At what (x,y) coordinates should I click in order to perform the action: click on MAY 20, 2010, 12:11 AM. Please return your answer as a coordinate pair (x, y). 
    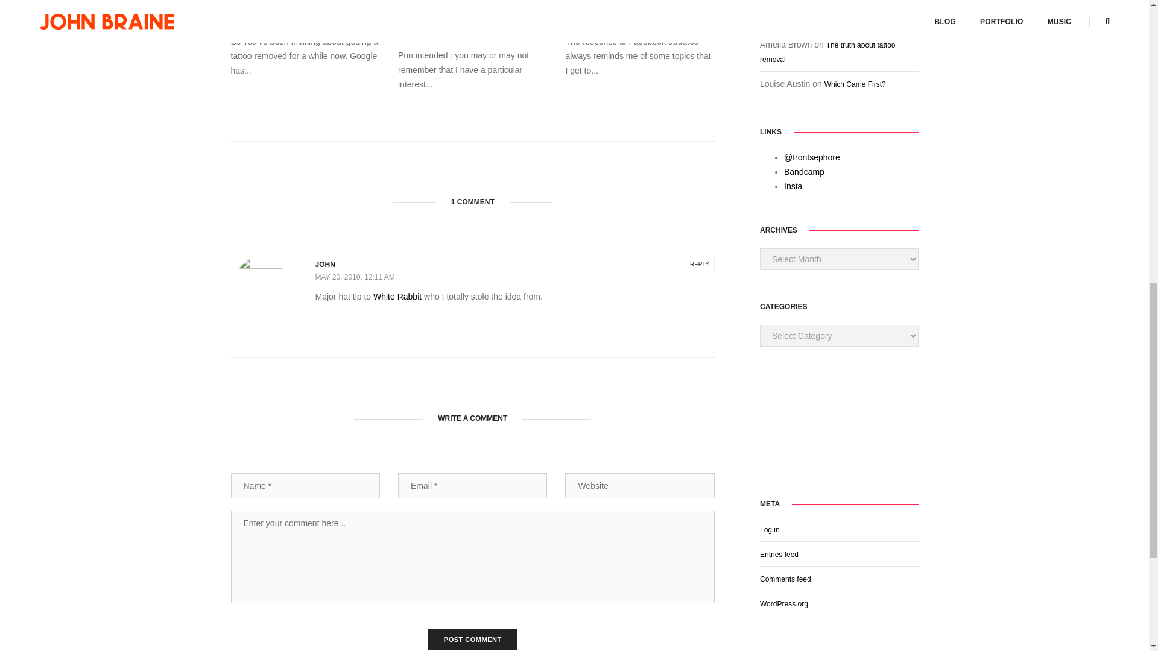
    Looking at the image, I should click on (355, 277).